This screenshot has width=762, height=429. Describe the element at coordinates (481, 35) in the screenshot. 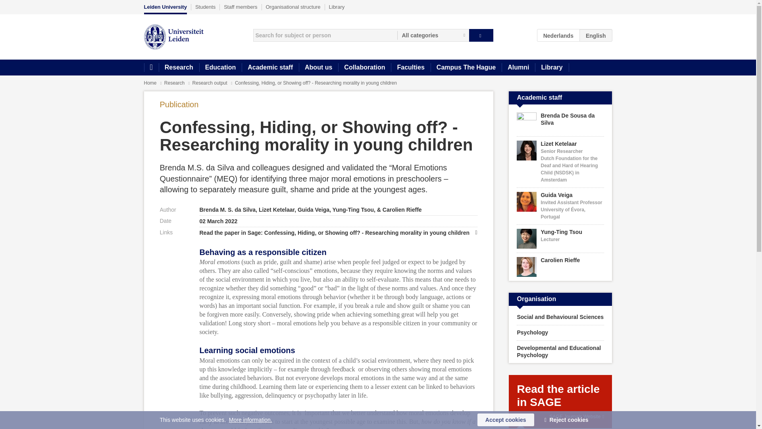

I see `Search` at that location.